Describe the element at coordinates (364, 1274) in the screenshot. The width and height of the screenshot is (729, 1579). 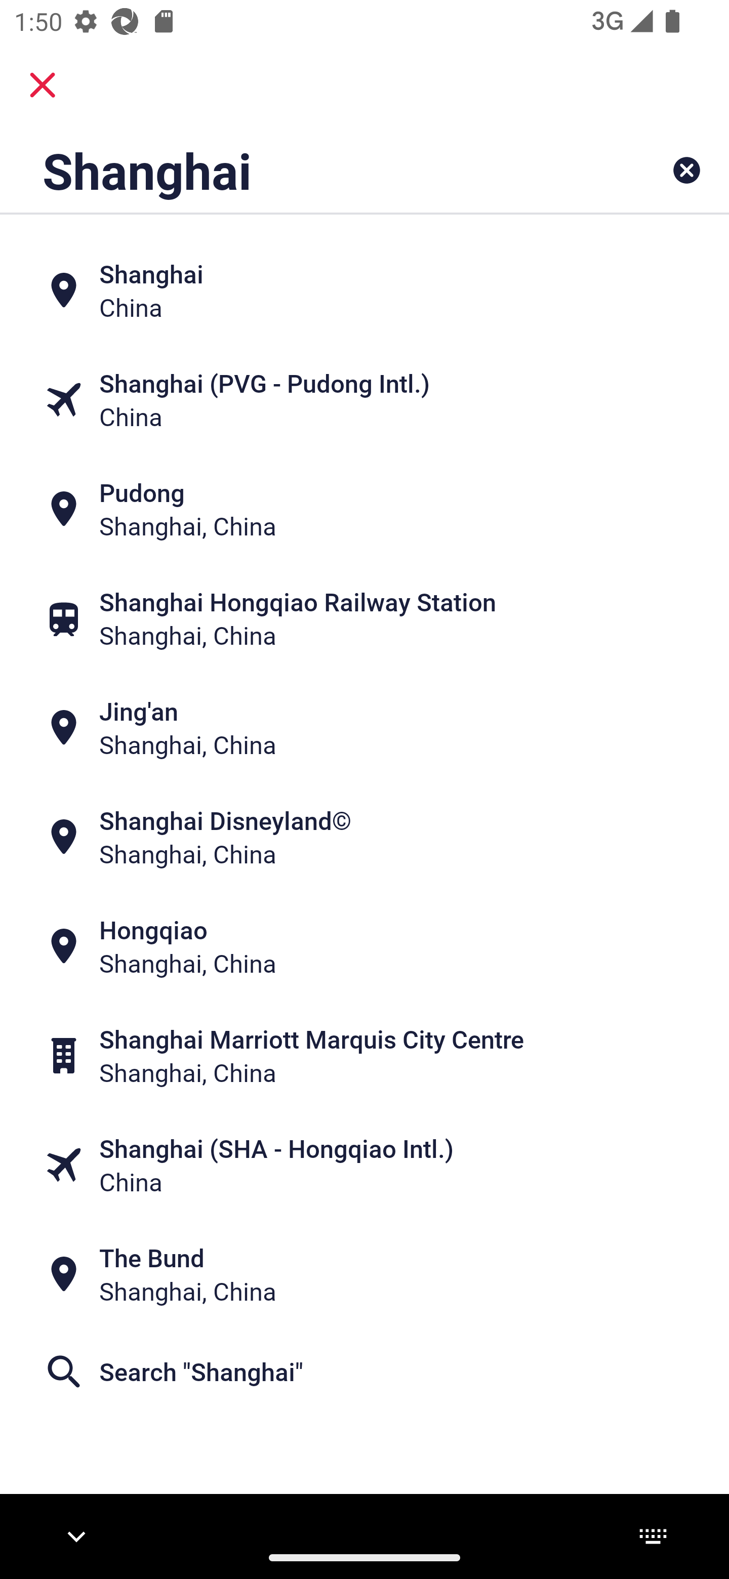
I see `The Bund Shanghai, China` at that location.